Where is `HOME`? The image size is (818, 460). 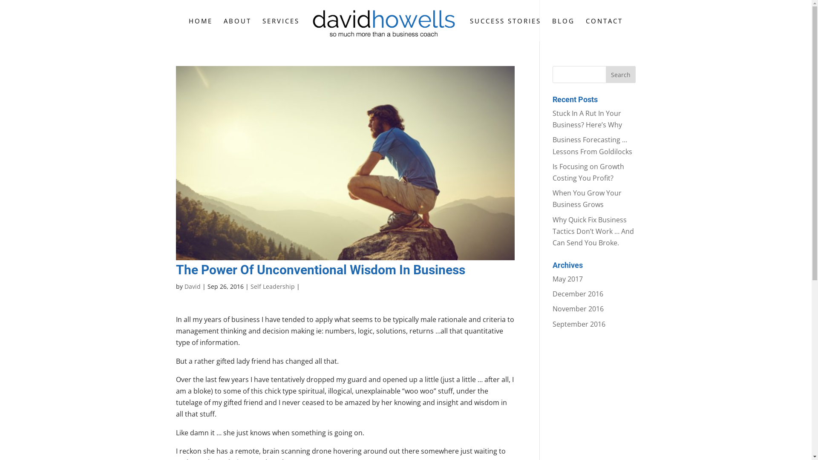 HOME is located at coordinates (201, 30).